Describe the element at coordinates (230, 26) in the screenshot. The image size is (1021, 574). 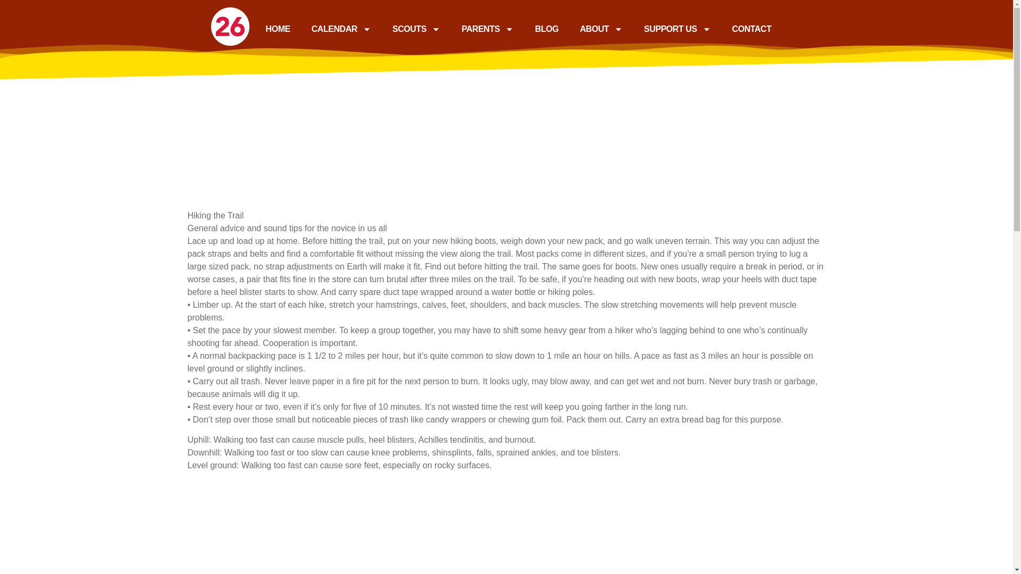
I see `cropped-troop26-icon.png` at that location.